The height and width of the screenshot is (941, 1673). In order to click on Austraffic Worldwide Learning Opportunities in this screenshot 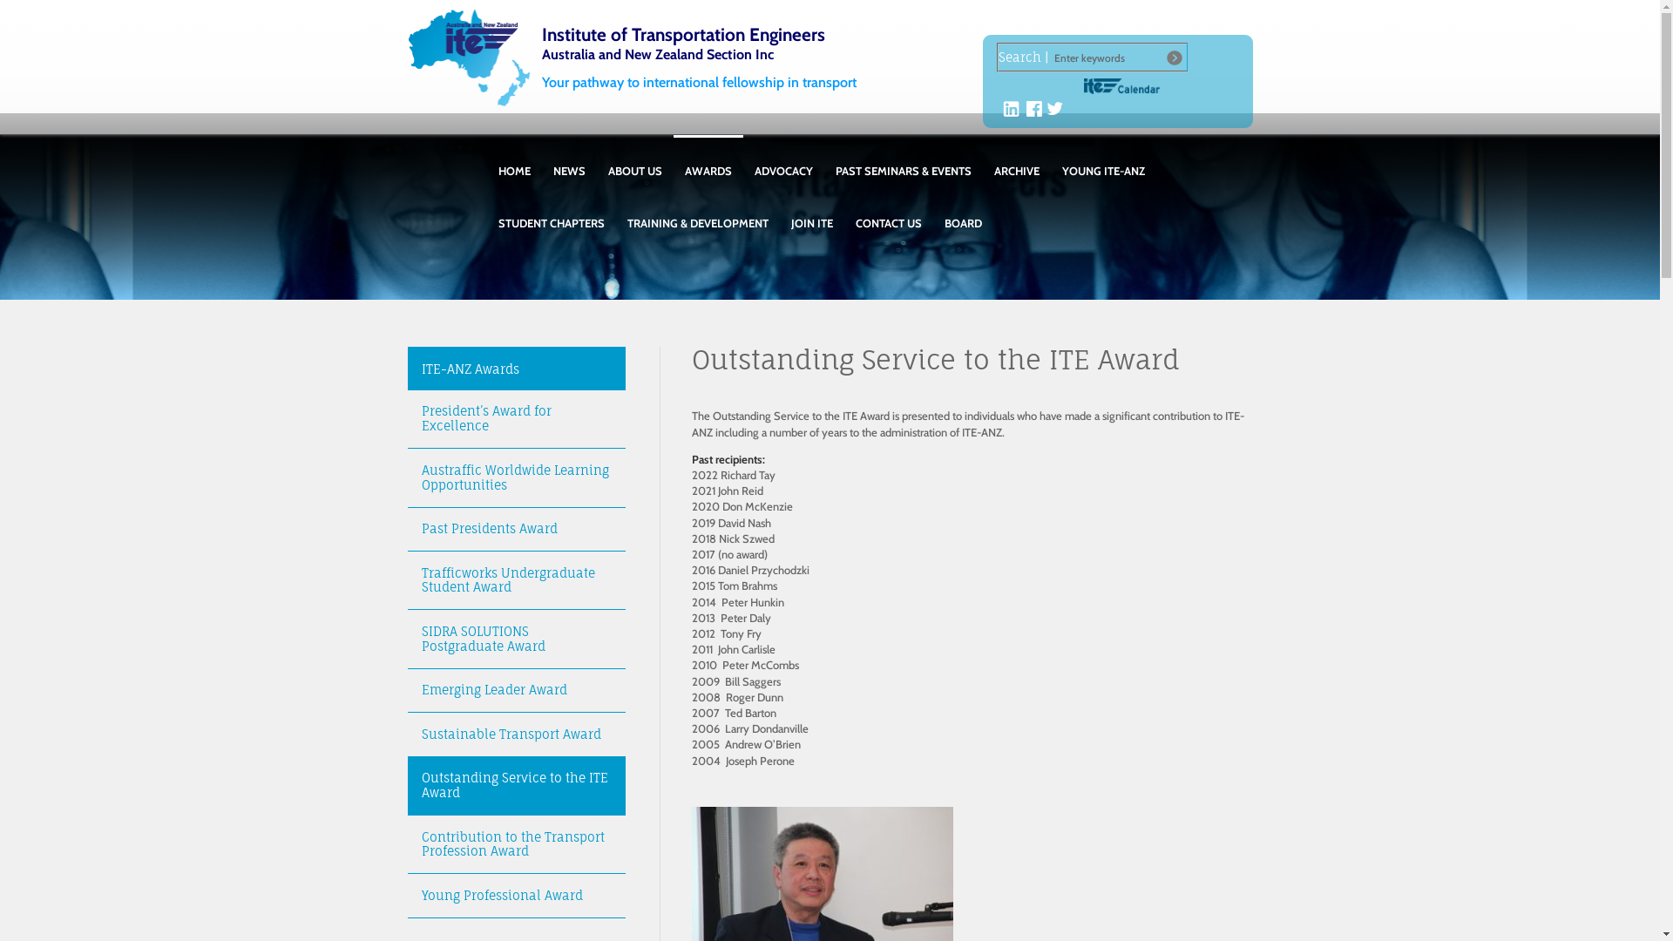, I will do `click(517, 477)`.